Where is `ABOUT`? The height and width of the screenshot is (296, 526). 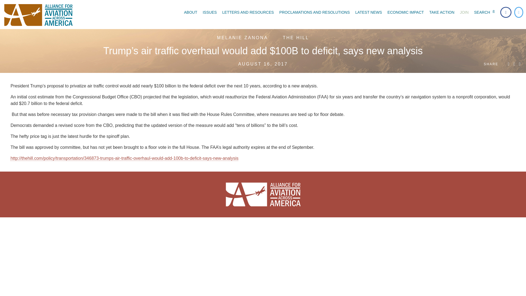 ABOUT is located at coordinates (191, 12).